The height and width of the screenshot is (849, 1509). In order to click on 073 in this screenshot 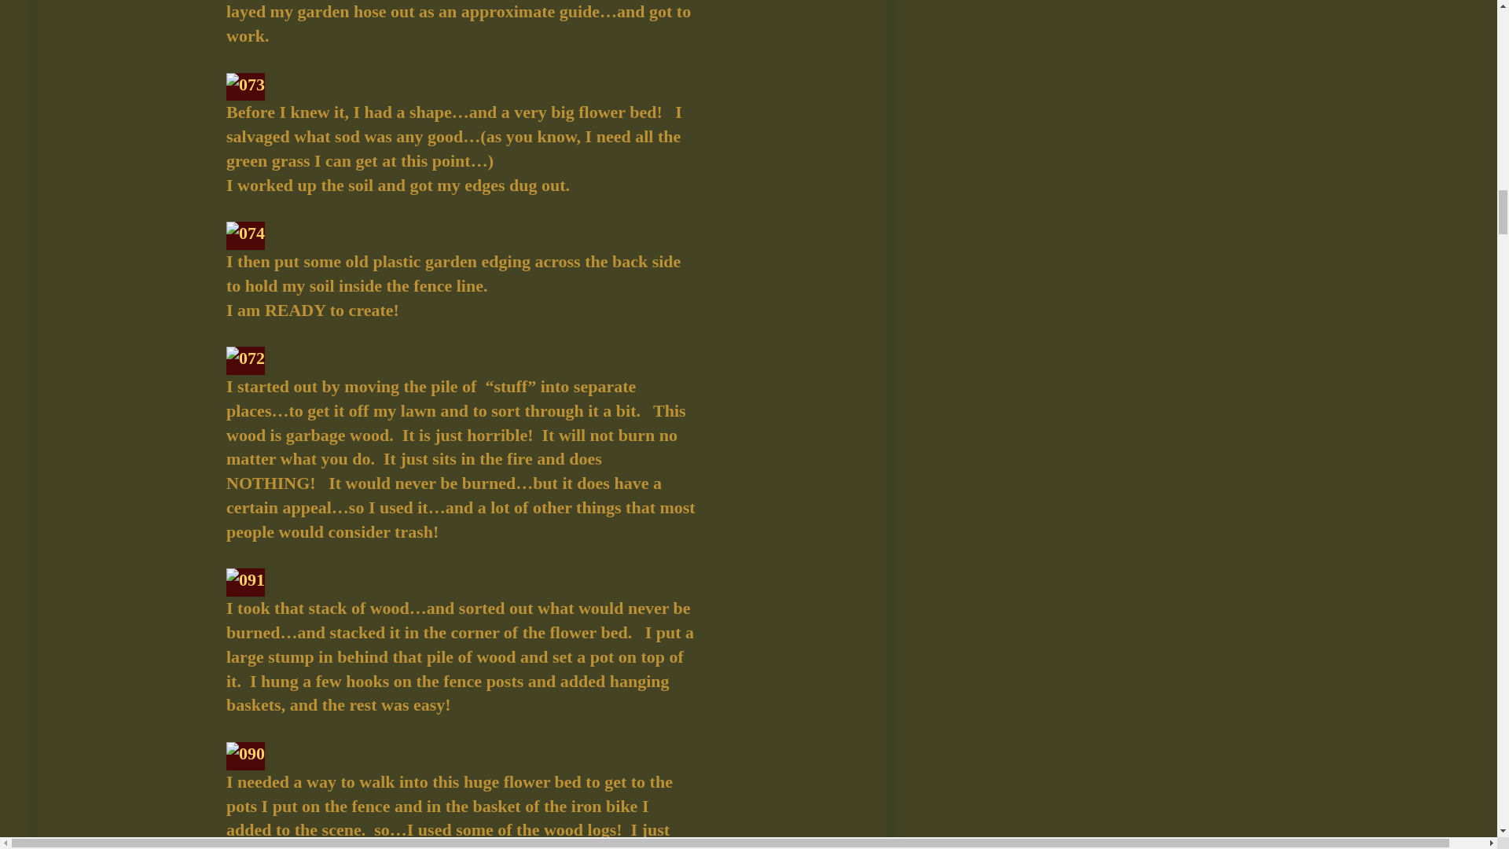, I will do `click(245, 86)`.